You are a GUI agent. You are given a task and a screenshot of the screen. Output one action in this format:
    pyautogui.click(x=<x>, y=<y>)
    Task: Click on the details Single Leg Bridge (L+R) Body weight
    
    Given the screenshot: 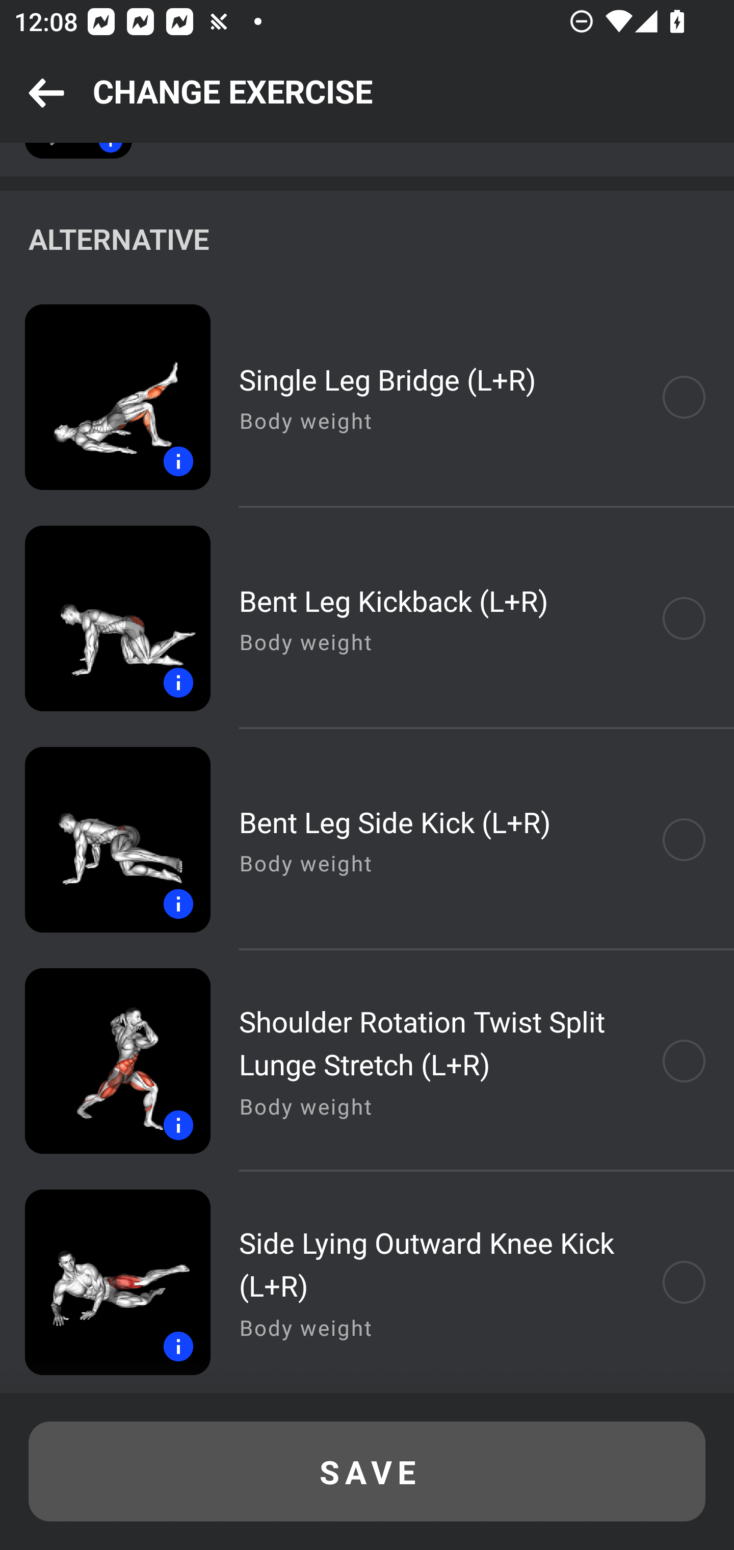 What is the action you would take?
    pyautogui.click(x=367, y=398)
    